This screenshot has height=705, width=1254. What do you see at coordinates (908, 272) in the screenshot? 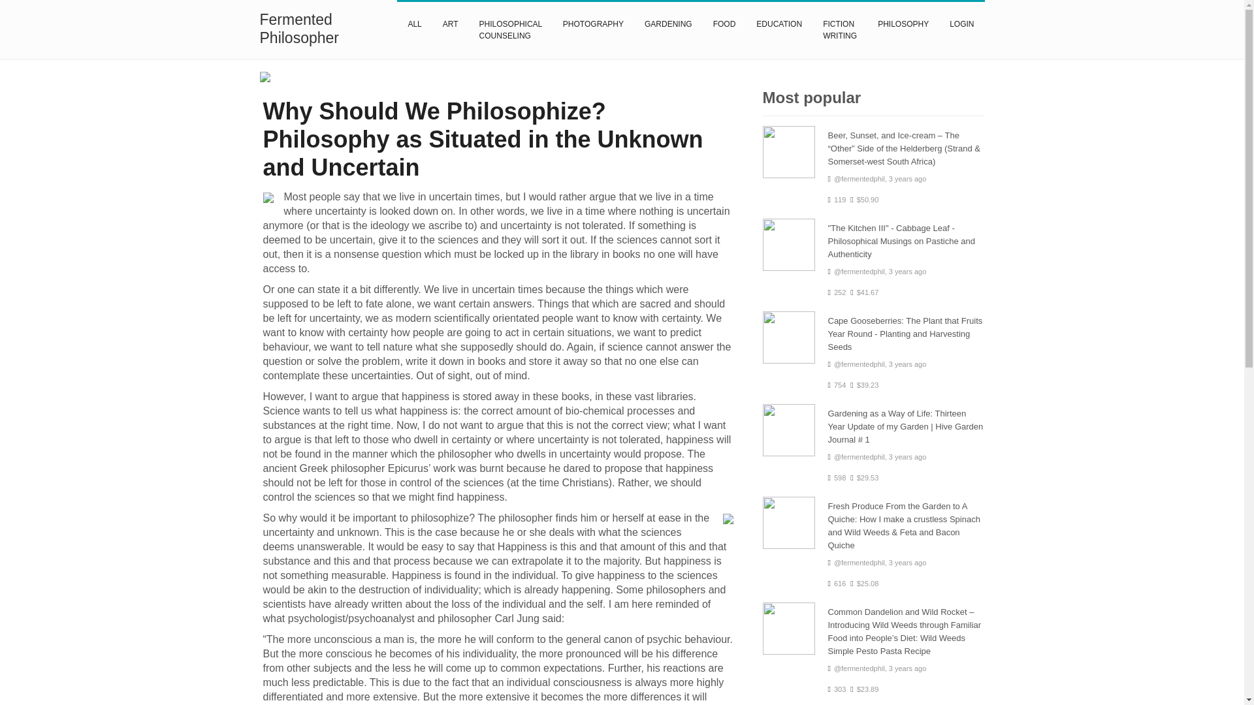
I see `September 7, 2021 5:09 PM` at bounding box center [908, 272].